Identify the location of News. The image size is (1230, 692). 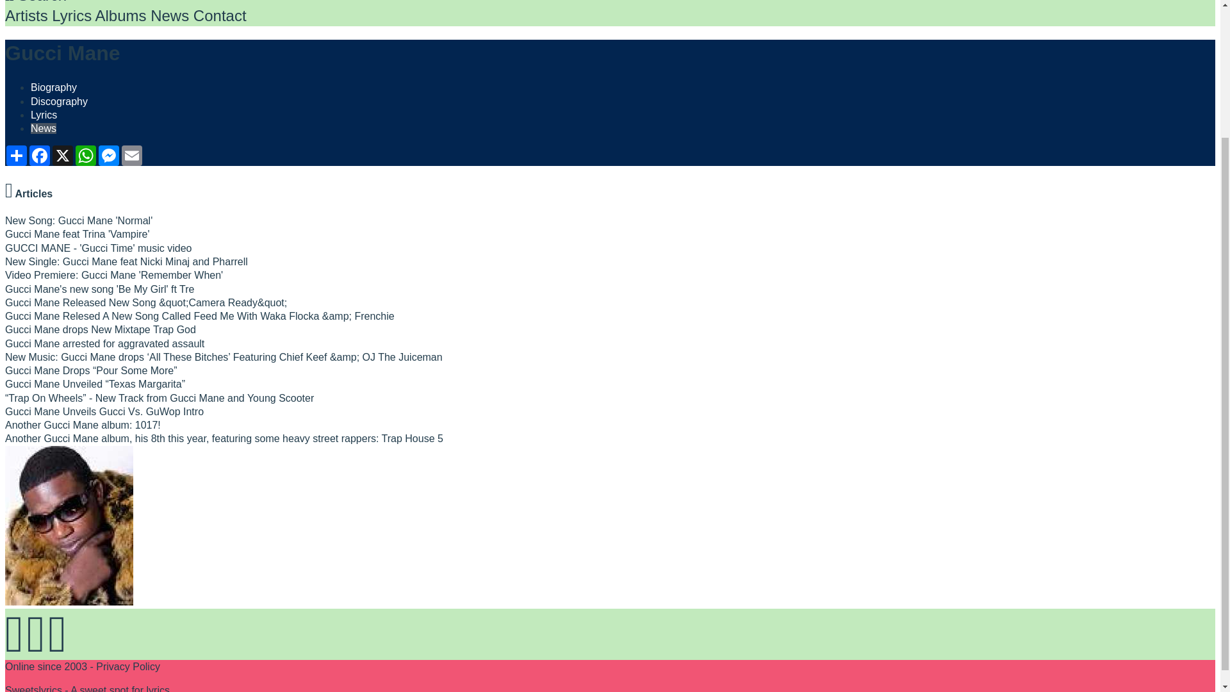
(44, 128).